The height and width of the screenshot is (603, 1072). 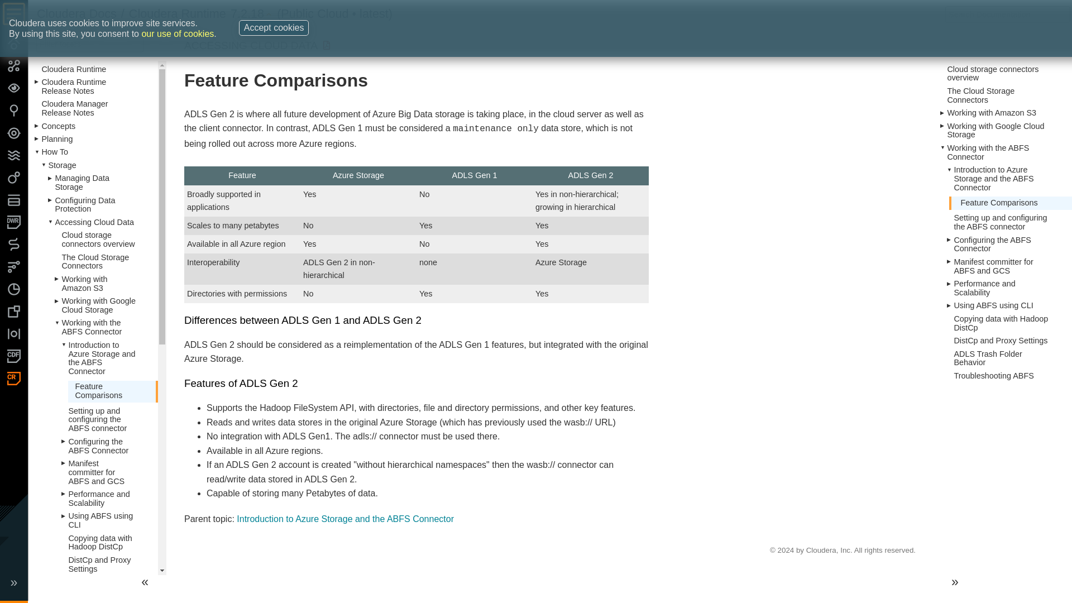 I want to click on Cloudera Docs, so click(x=76, y=13).